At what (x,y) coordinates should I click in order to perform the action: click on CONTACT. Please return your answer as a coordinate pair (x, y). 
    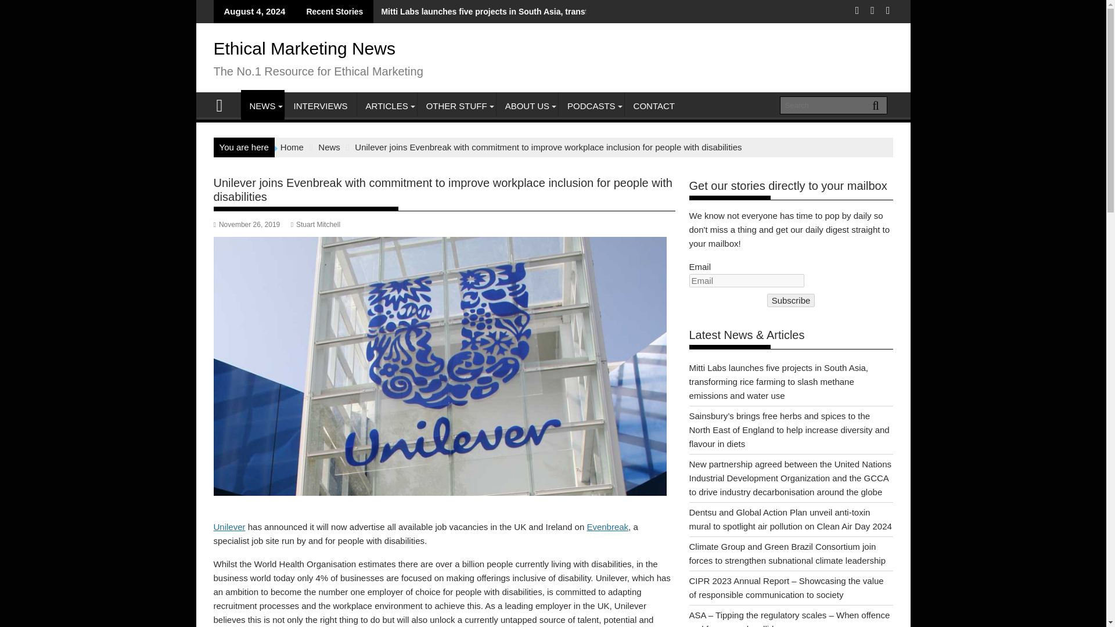
    Looking at the image, I should click on (654, 106).